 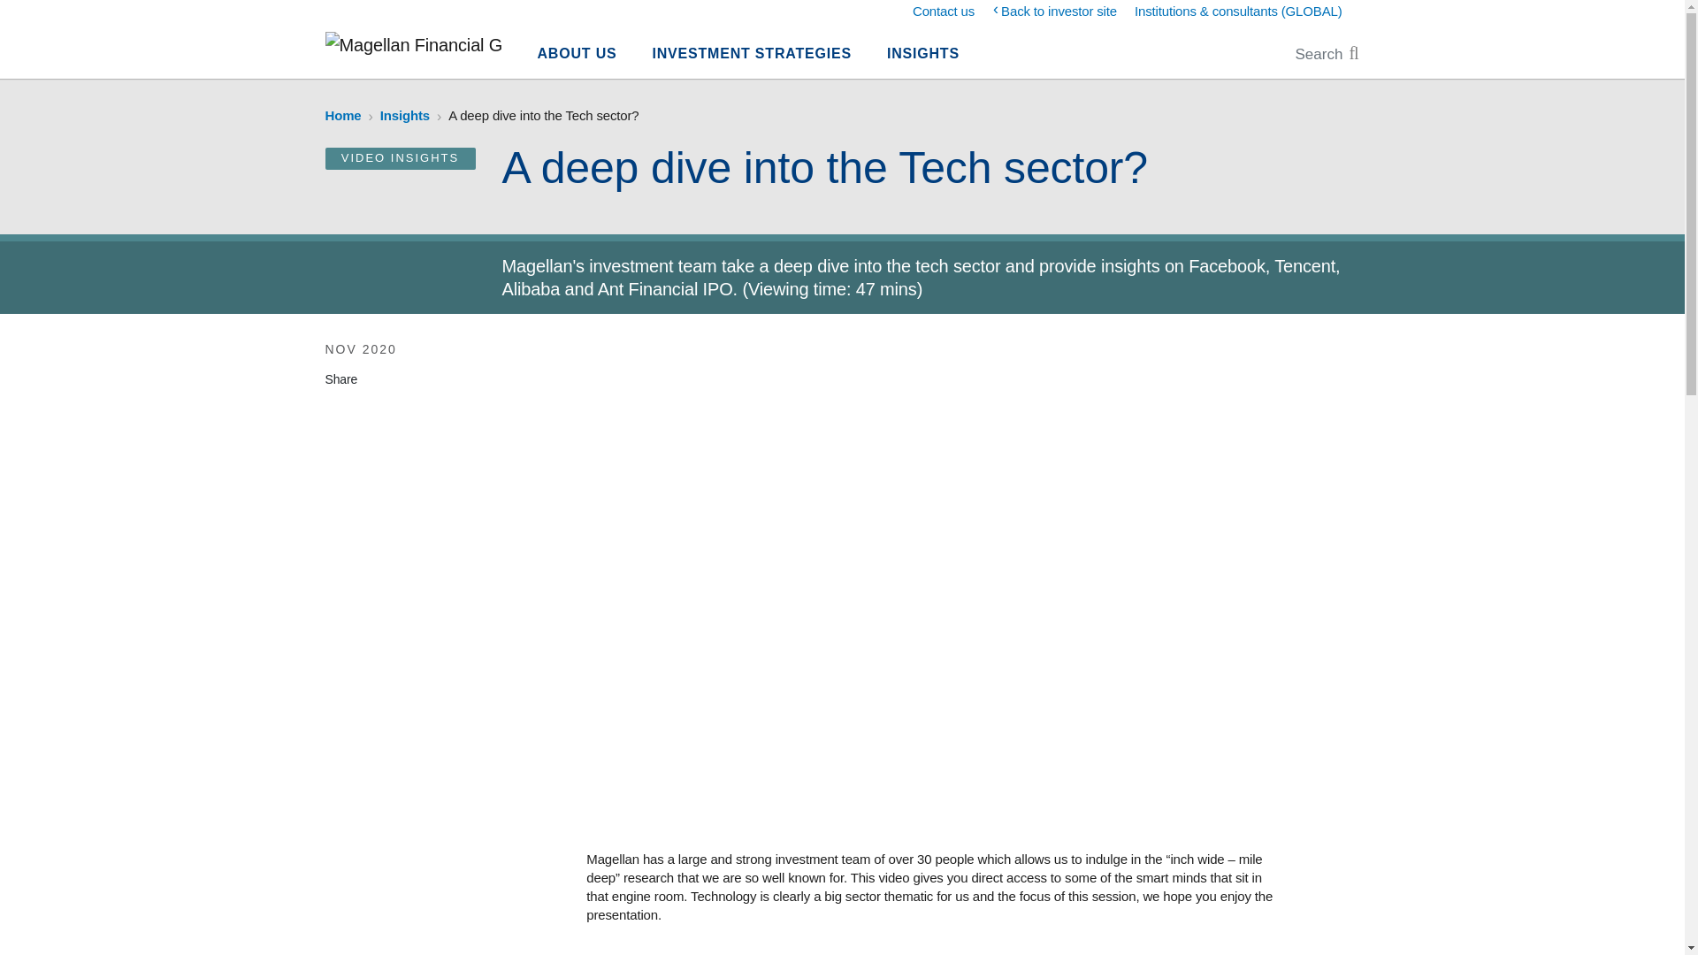 I want to click on Contact us, so click(x=944, y=11).